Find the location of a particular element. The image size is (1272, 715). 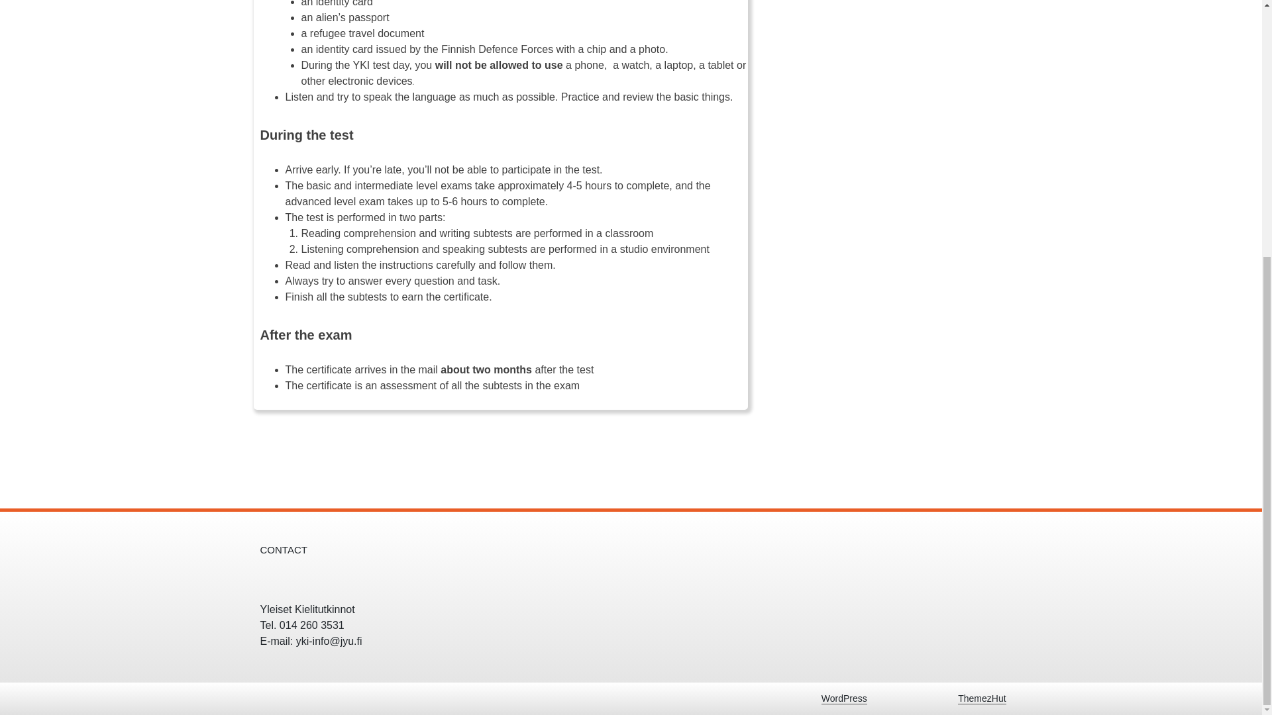

WordPress is located at coordinates (844, 698).